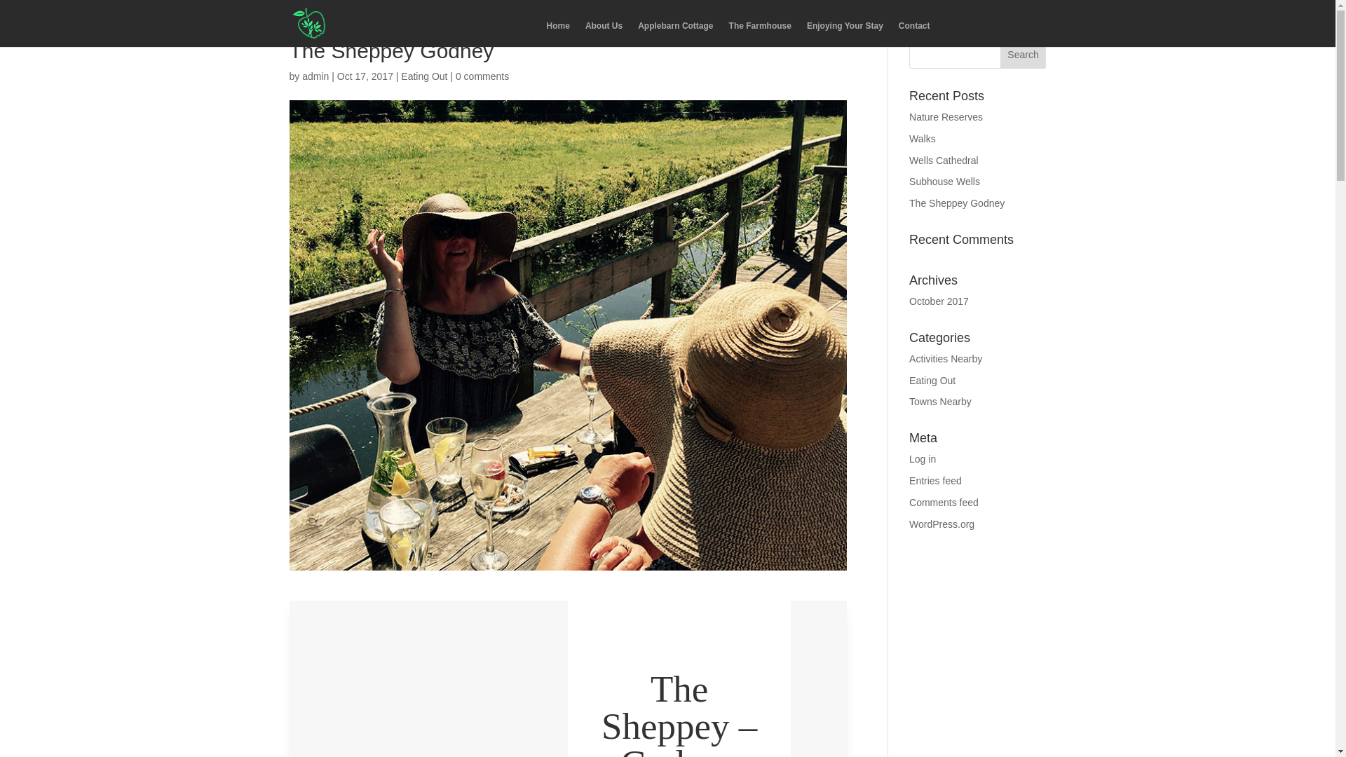 This screenshot has width=1346, height=757. What do you see at coordinates (604, 34) in the screenshot?
I see `About Us` at bounding box center [604, 34].